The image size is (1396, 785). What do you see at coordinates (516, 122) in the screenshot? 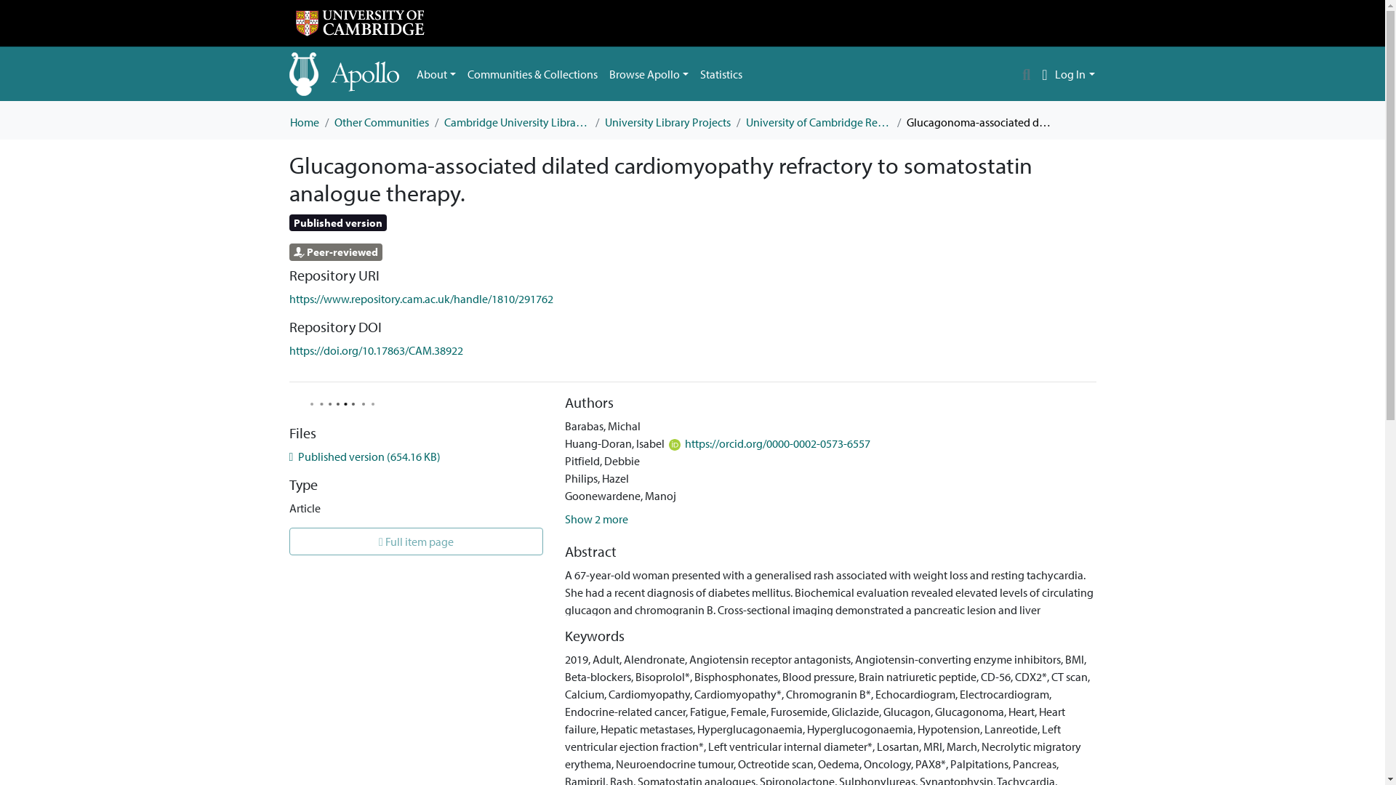
I see `Cambridge University Libraries` at bounding box center [516, 122].